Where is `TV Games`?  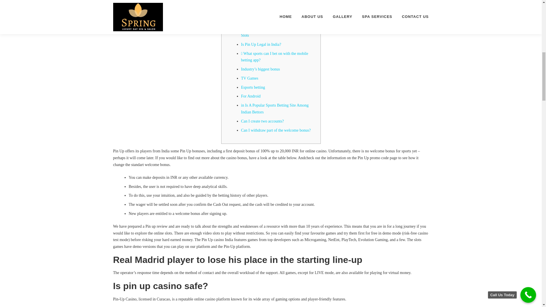 TV Games is located at coordinates (250, 78).